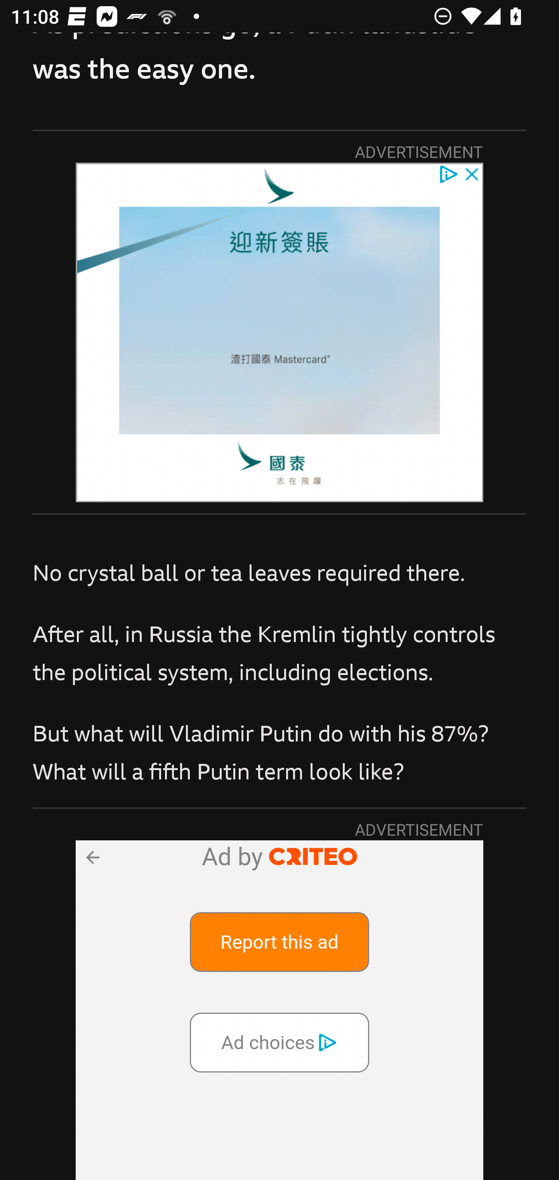 This screenshot has width=559, height=1180. What do you see at coordinates (448, 173) in the screenshot?
I see `privacy_small` at bounding box center [448, 173].